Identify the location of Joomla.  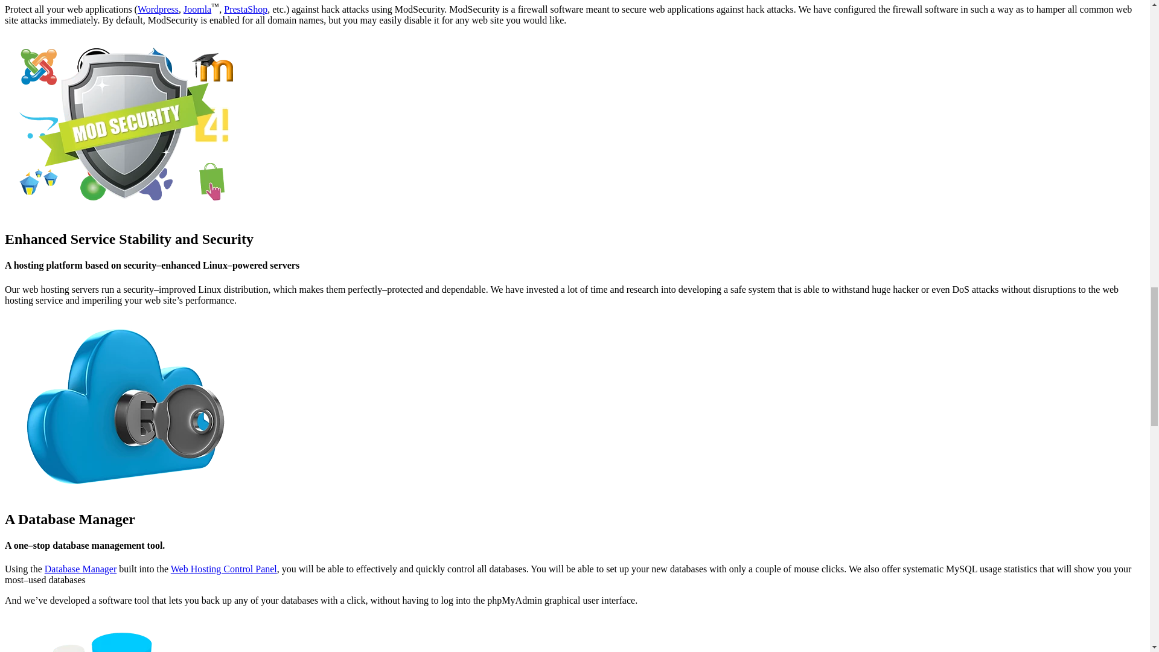
(197, 8).